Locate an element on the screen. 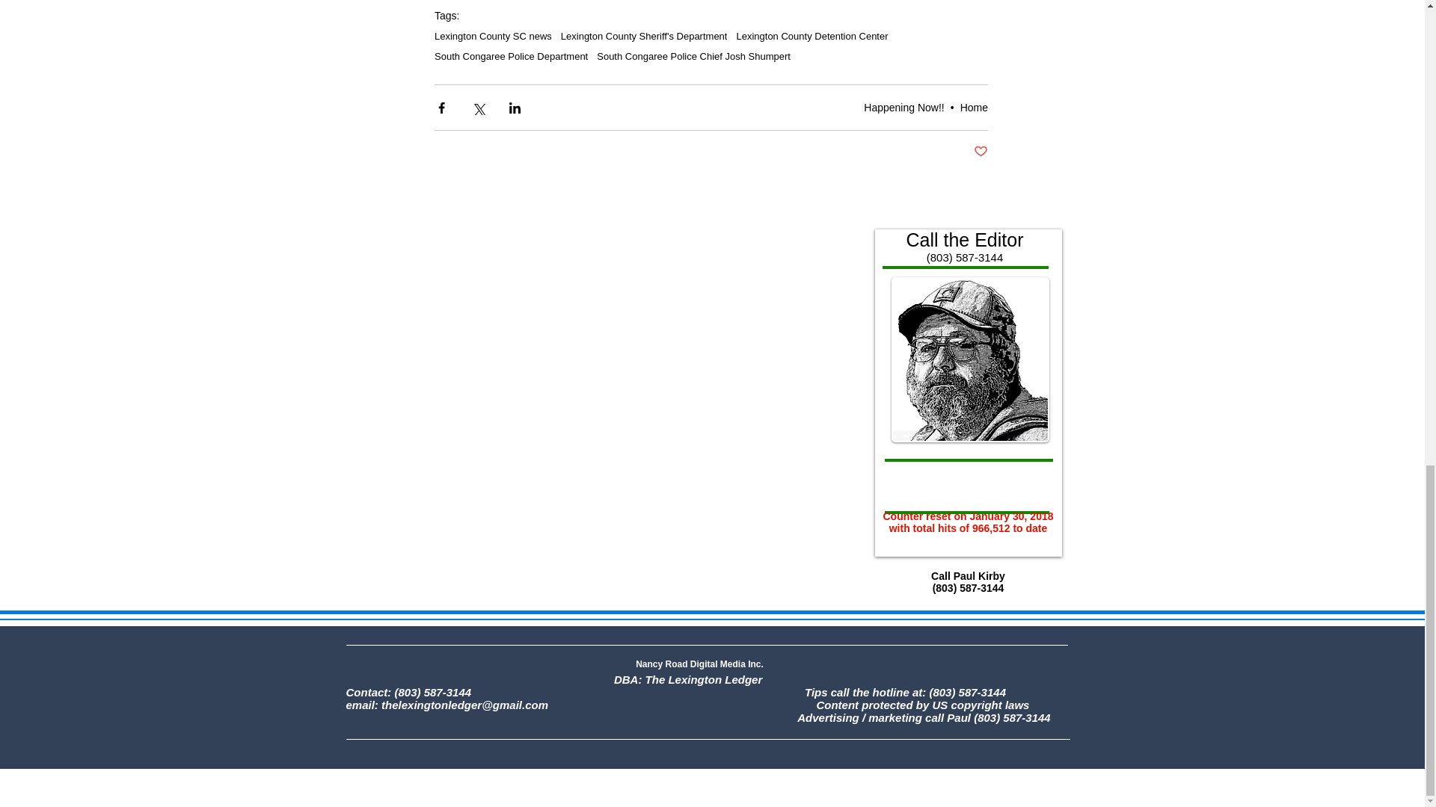  Lexington County Detention Center is located at coordinates (811, 36).